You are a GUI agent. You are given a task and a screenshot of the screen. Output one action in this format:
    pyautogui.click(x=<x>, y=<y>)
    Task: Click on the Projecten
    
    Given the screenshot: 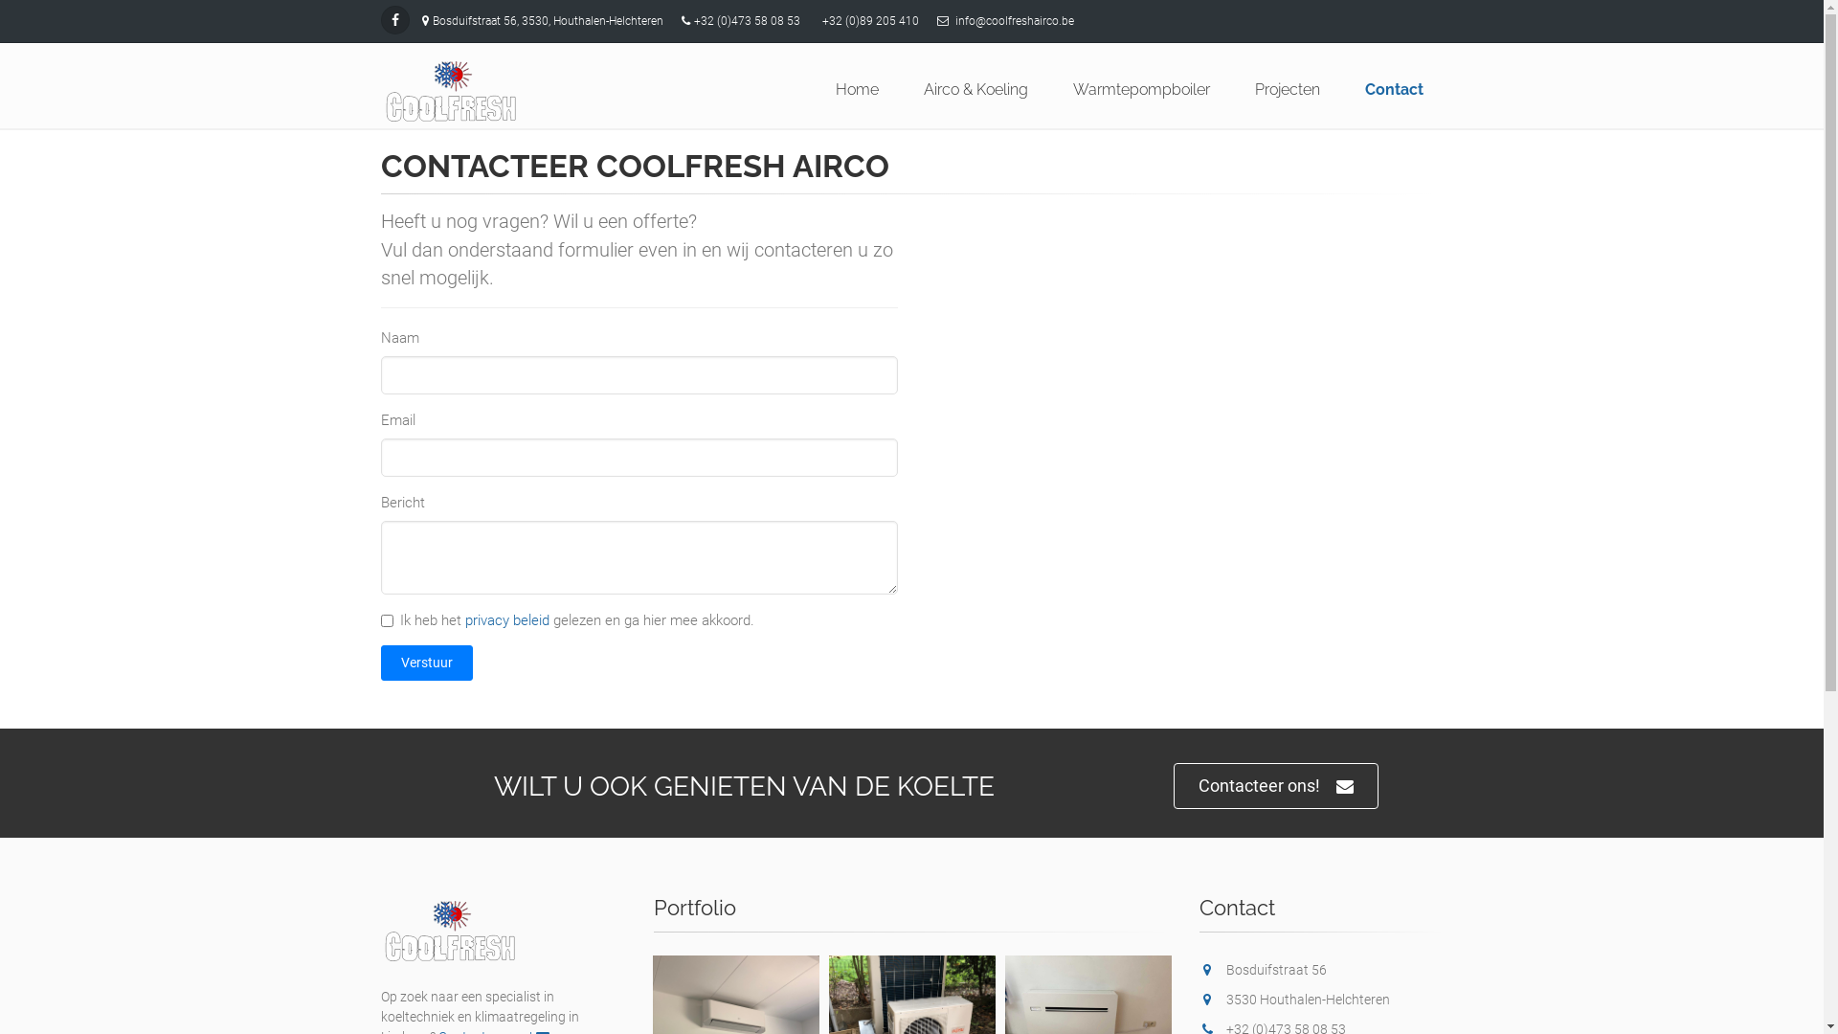 What is the action you would take?
    pyautogui.click(x=1289, y=90)
    